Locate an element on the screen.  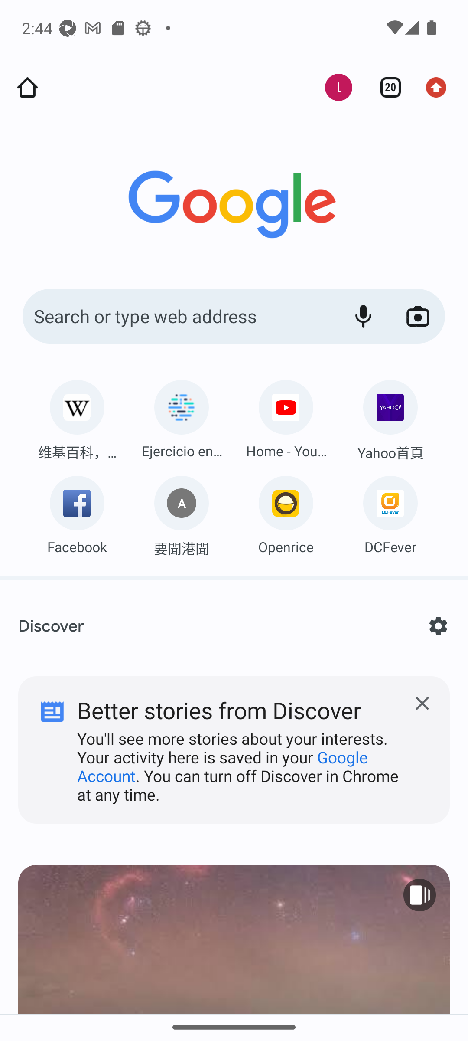
Update available. More options is located at coordinates (440, 88).